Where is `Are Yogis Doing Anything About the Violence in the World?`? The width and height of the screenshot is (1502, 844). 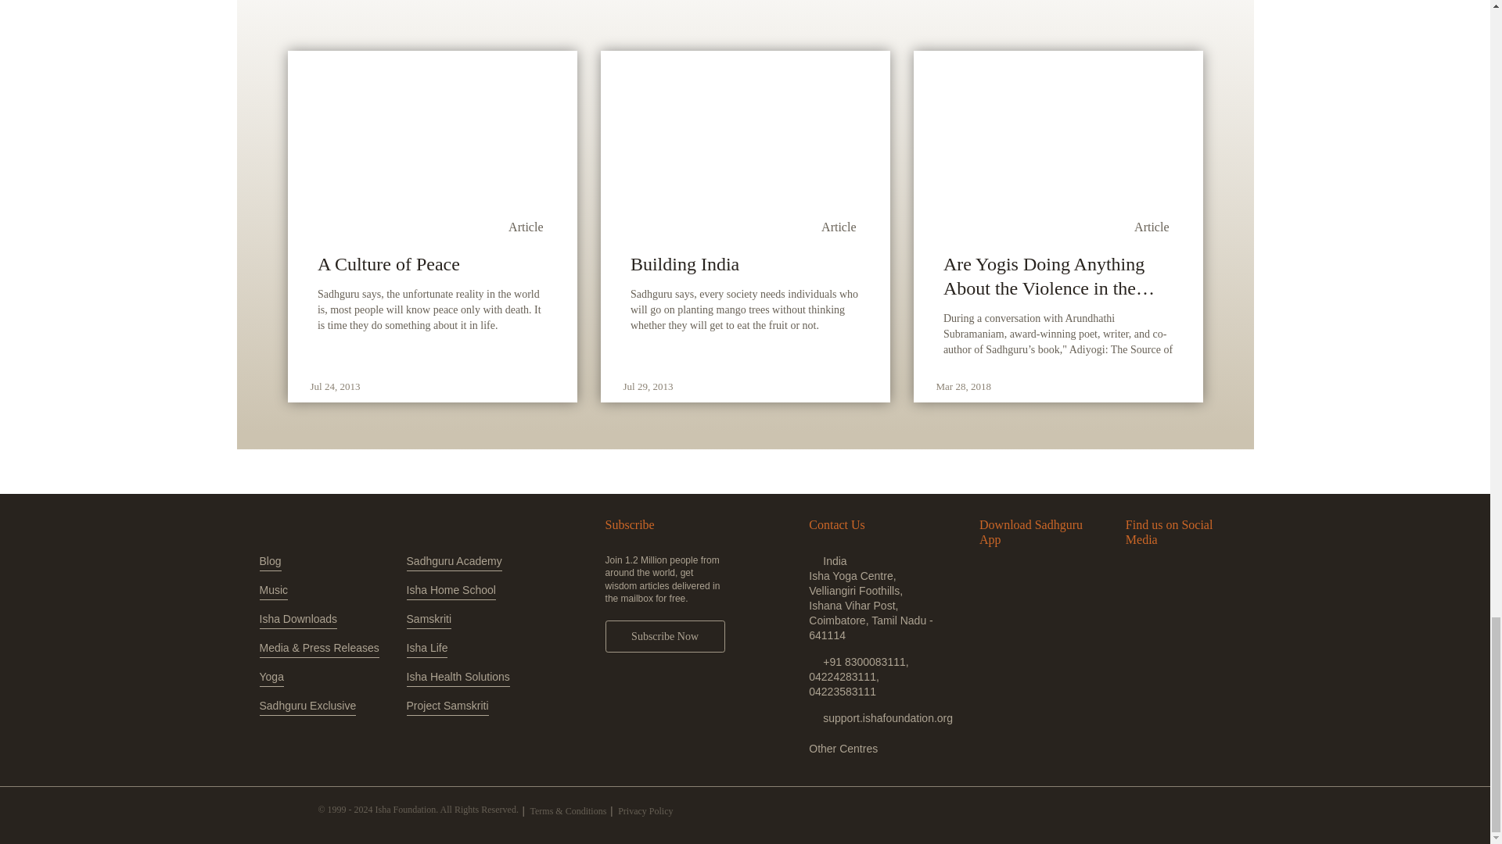
Are Yogis Doing Anything About the Violence in the World? is located at coordinates (1058, 276).